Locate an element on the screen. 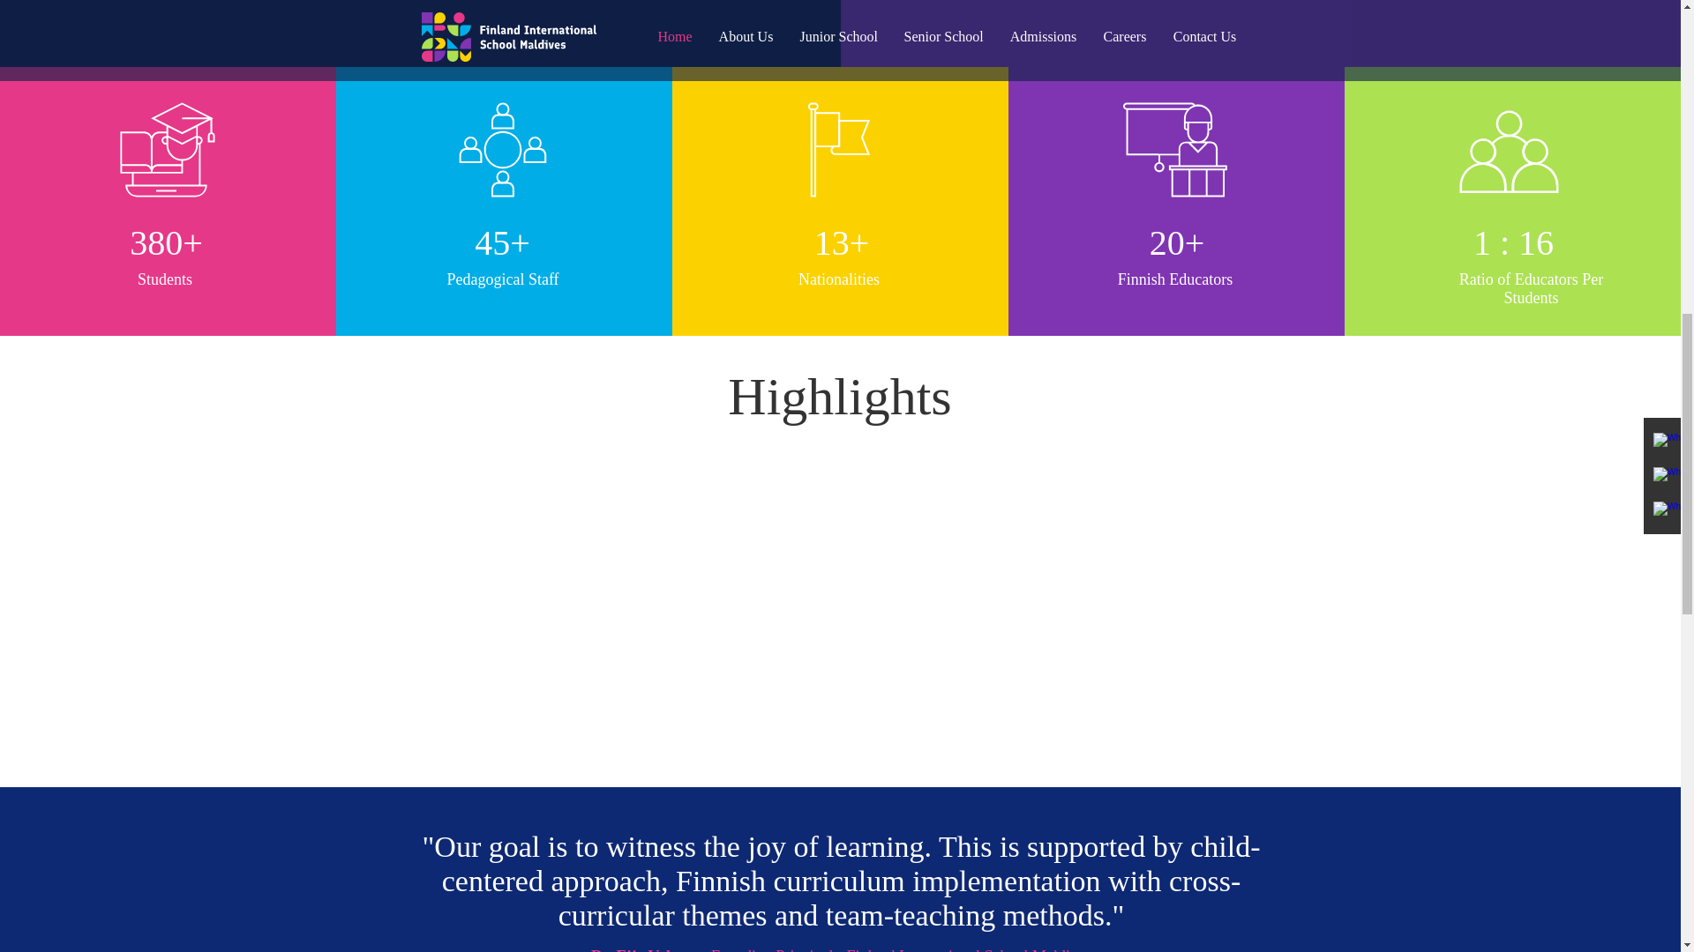 This screenshot has width=1694, height=952. 1 : 16 is located at coordinates (1512, 243).